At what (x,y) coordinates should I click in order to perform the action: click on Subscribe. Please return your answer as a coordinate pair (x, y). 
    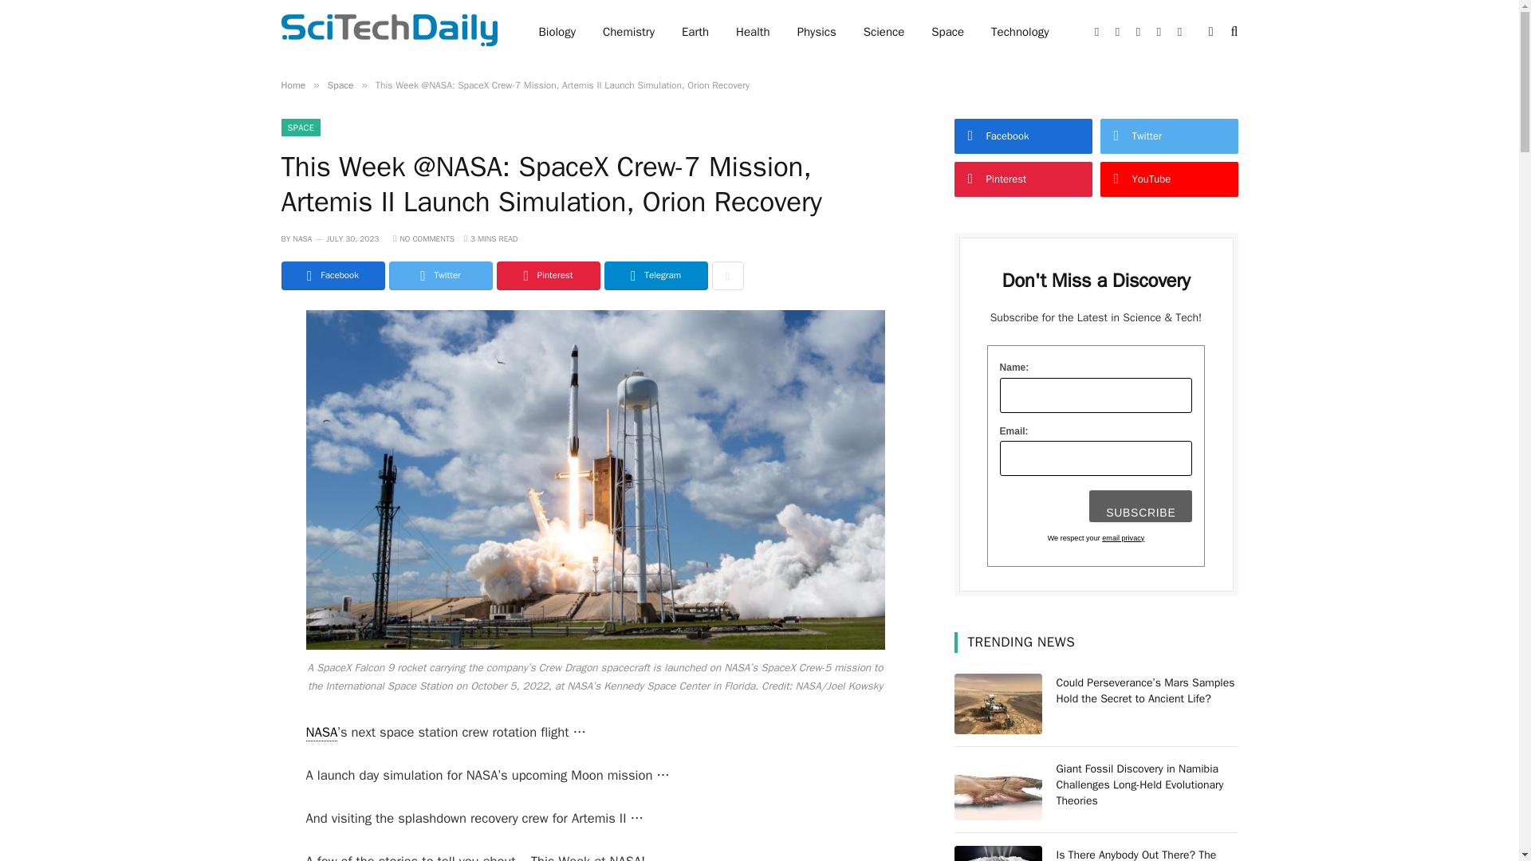
    Looking at the image, I should click on (1140, 505).